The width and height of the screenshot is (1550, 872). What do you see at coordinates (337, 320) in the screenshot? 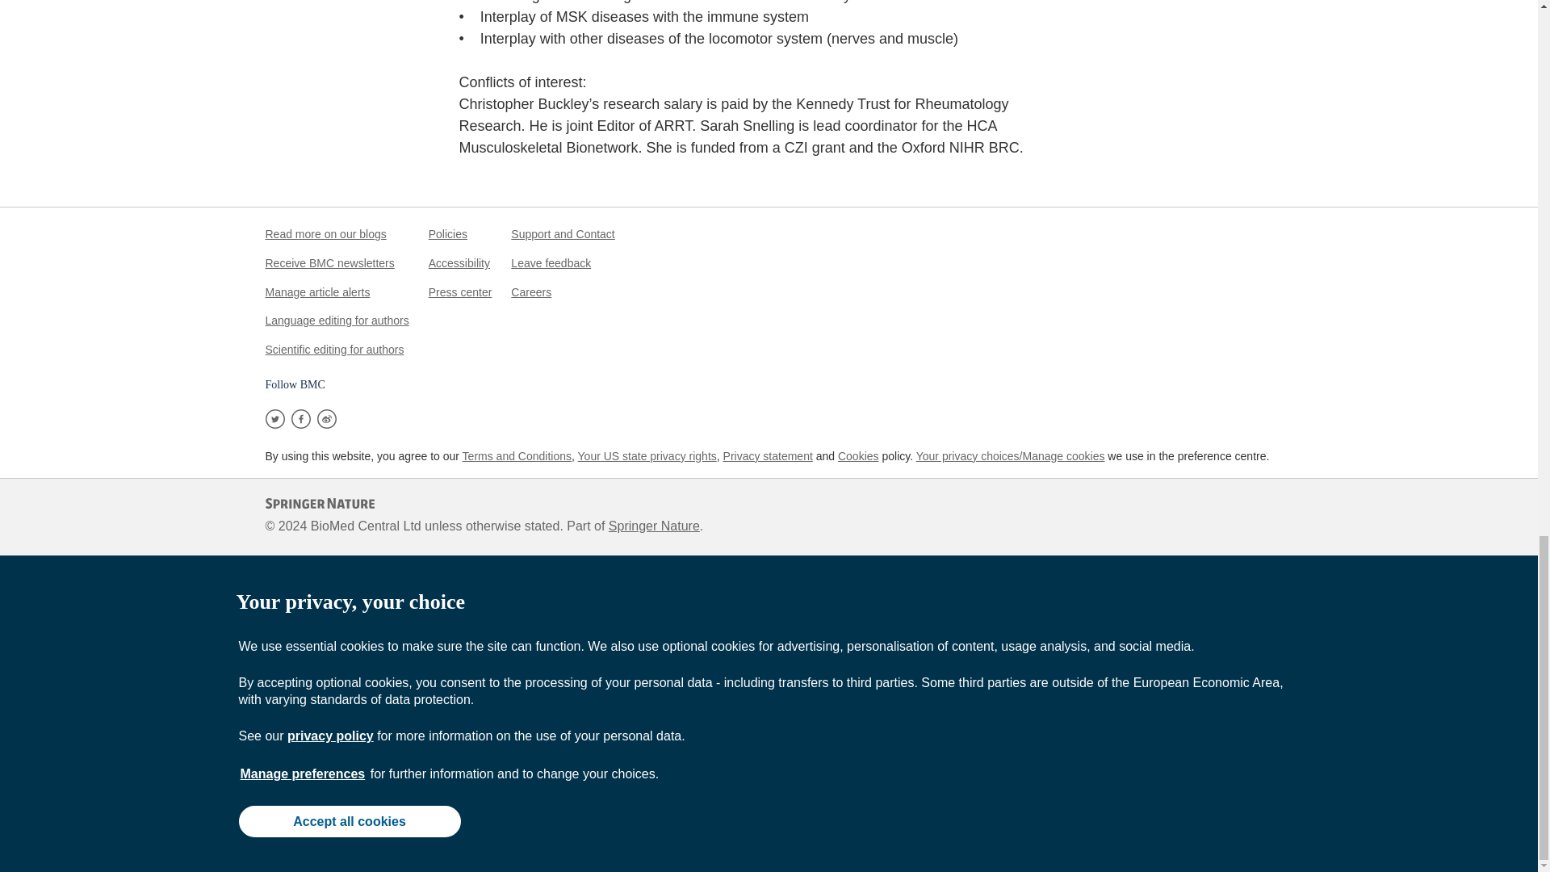
I see `Language editing for authors` at bounding box center [337, 320].